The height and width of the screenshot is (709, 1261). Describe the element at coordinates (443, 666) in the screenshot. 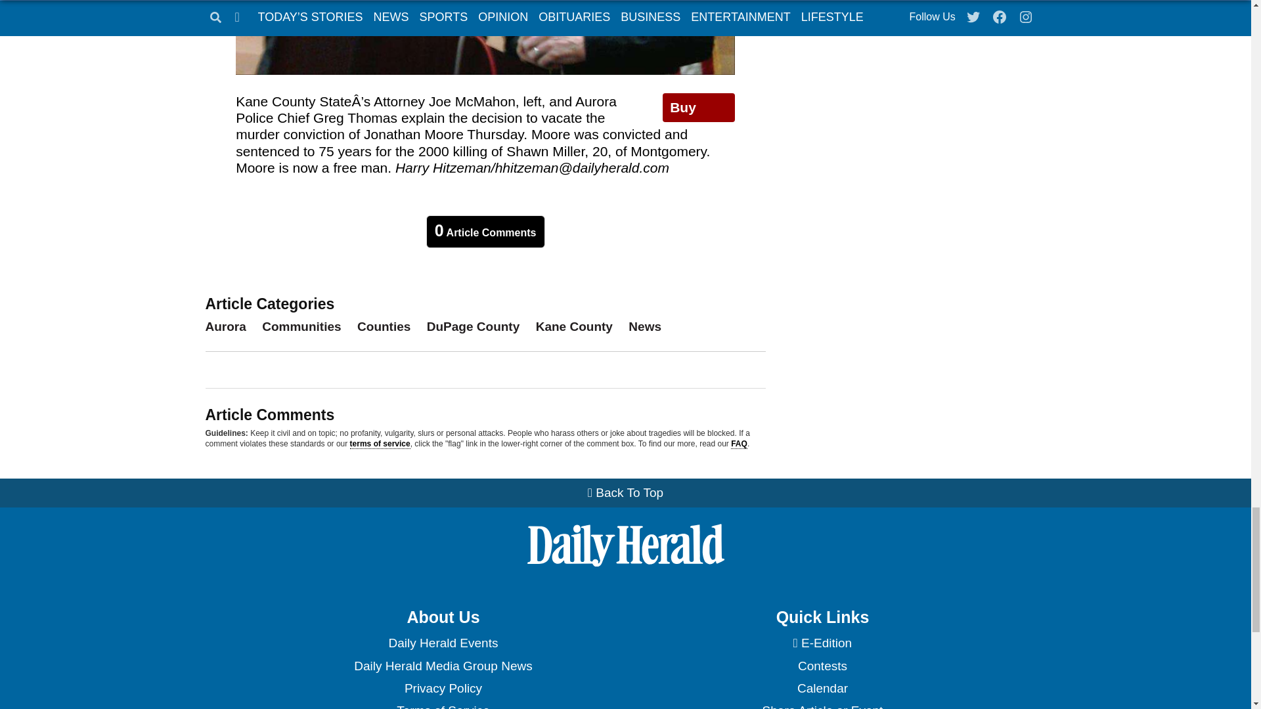

I see `Daily Herald Media Group News` at that location.